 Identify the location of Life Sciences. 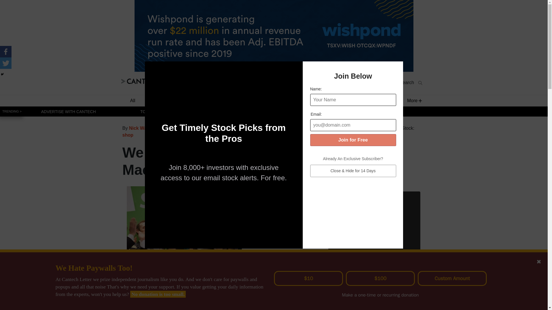
(270, 100).